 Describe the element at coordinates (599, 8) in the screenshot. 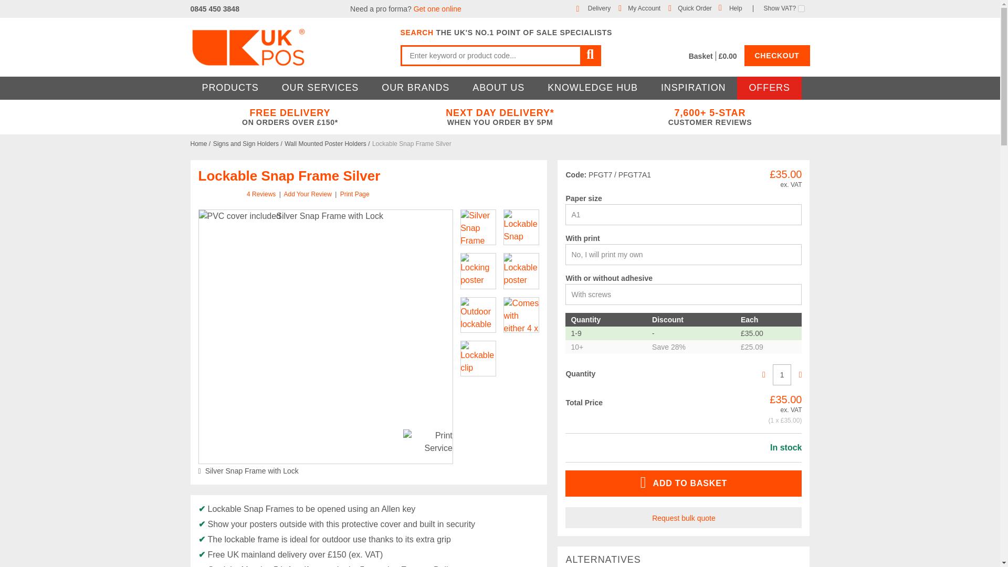

I see `Delivery` at that location.